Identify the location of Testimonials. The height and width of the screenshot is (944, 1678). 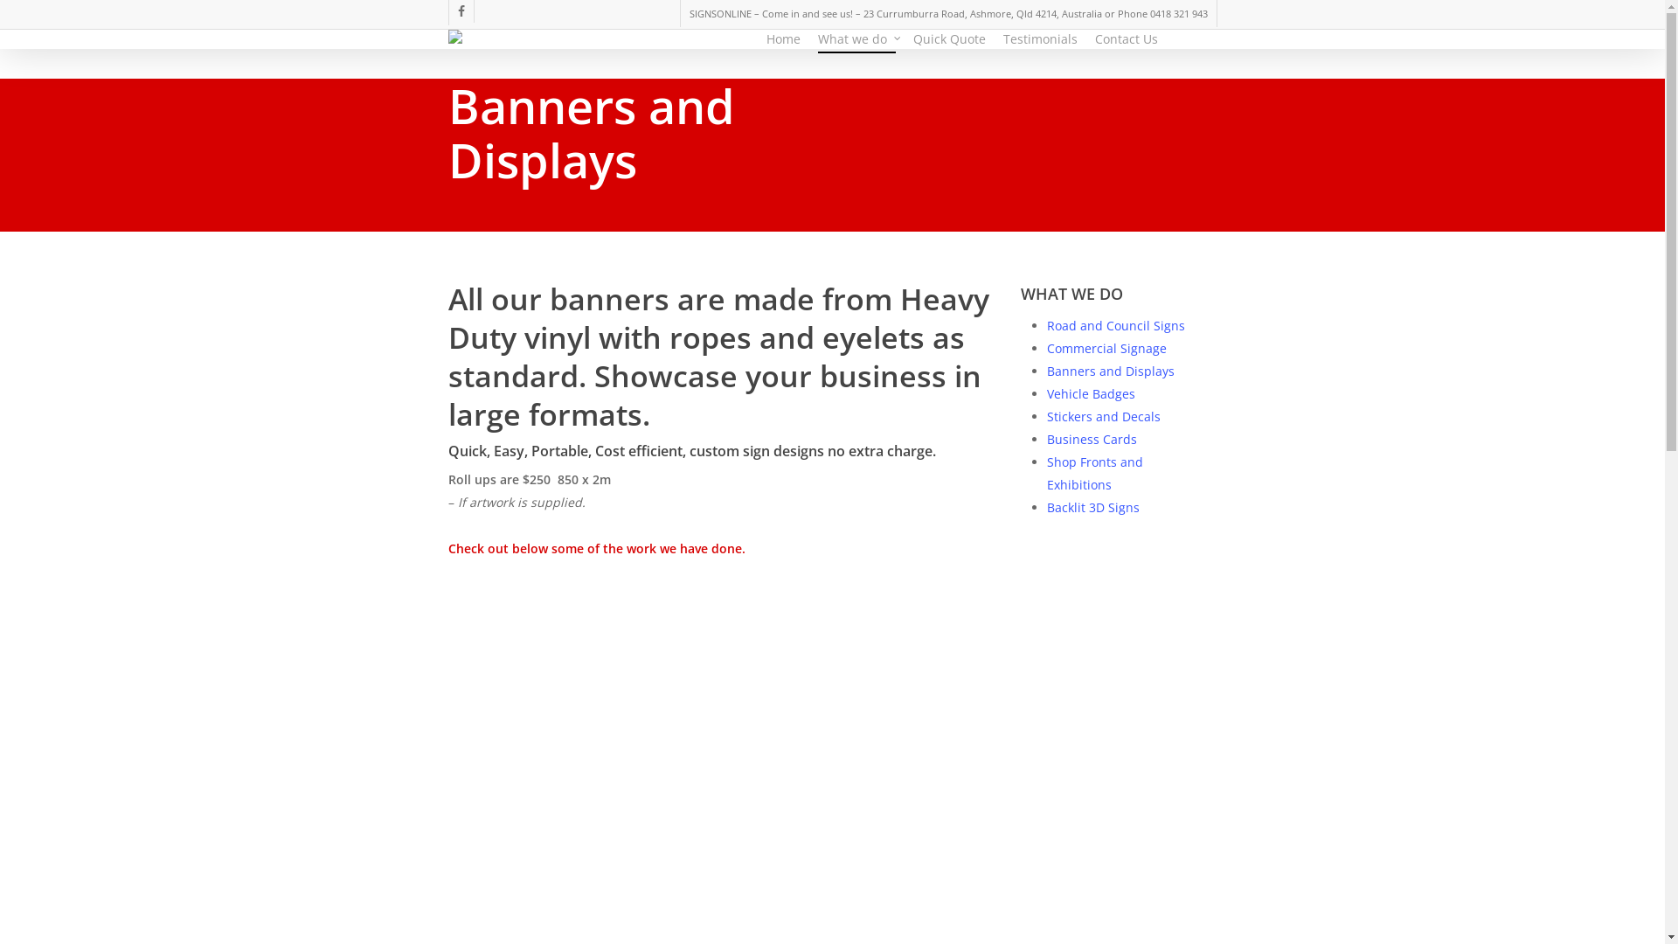
(1040, 39).